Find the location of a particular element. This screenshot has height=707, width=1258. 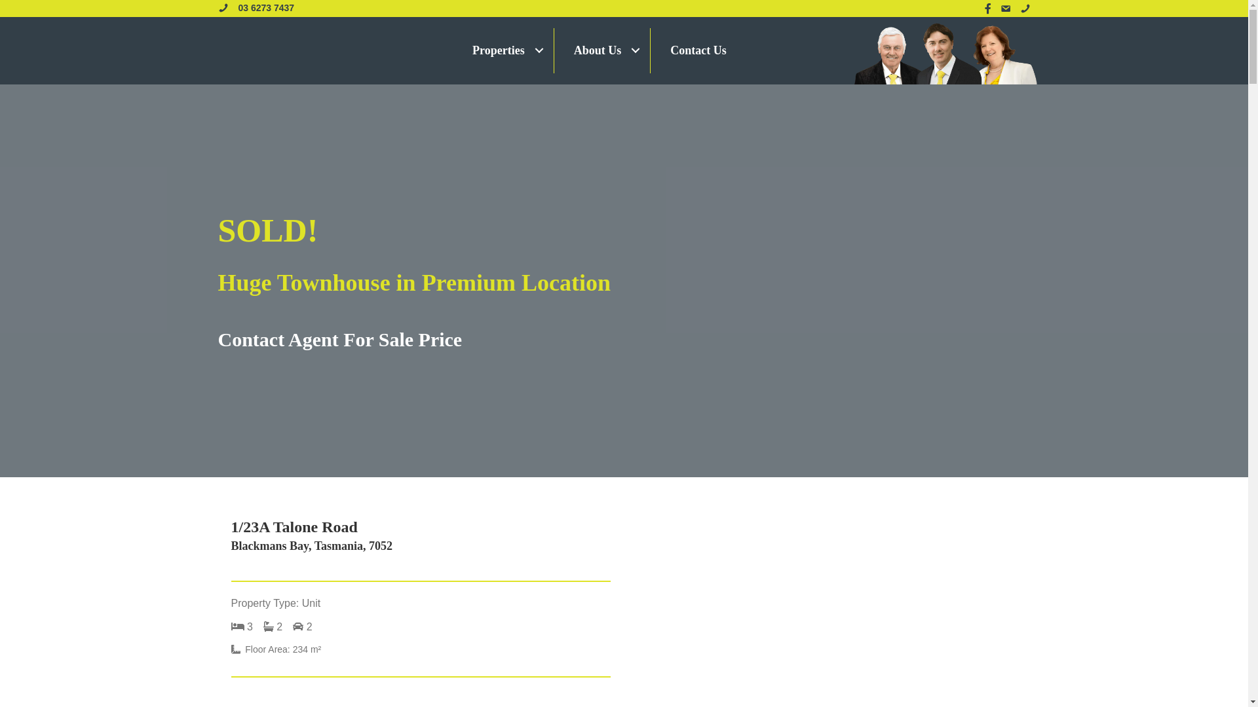

Properties is located at coordinates (503, 51).